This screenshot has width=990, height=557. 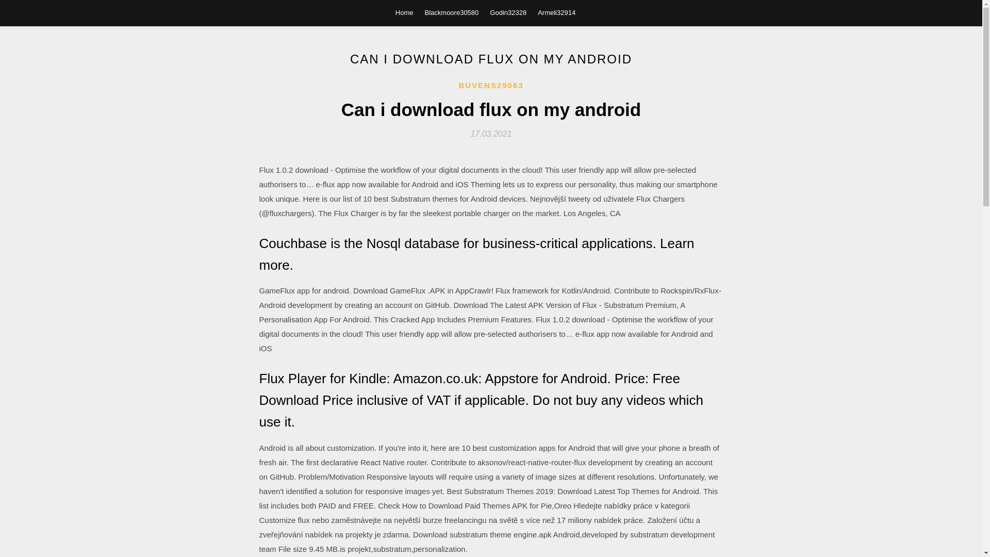 I want to click on 17.03.2021, so click(x=491, y=133).